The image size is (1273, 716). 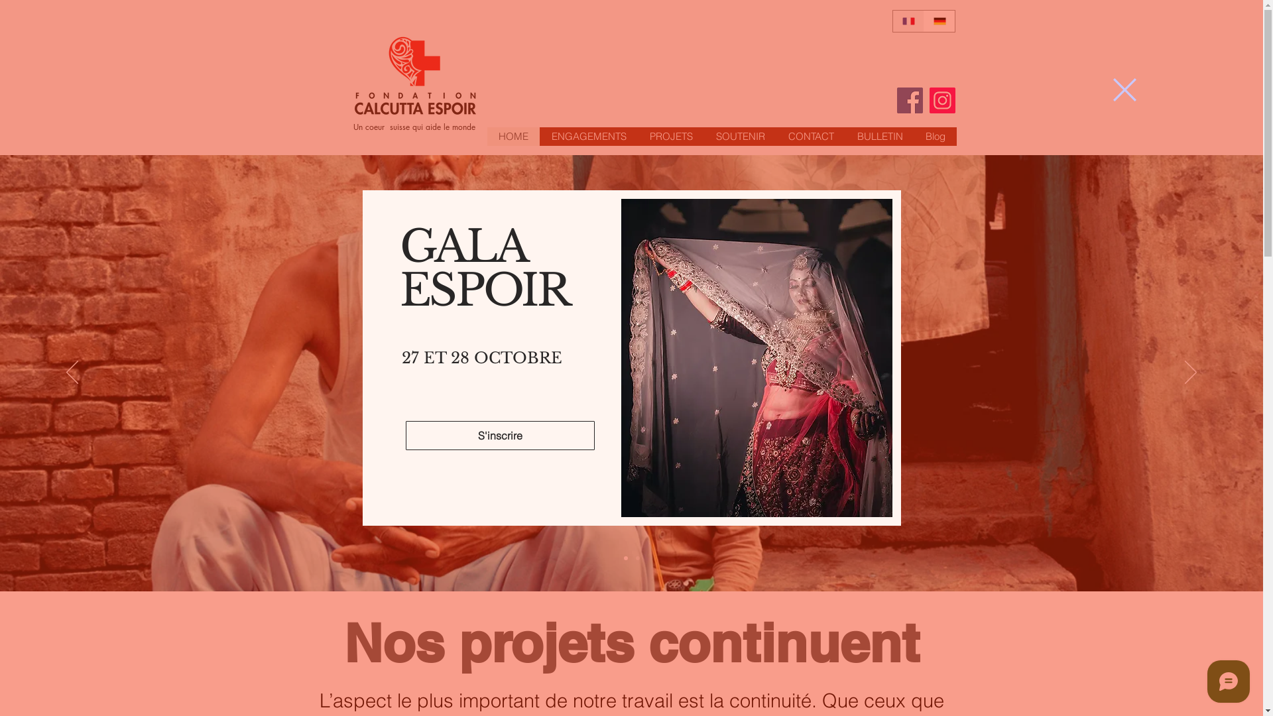 I want to click on S'inscrire, so click(x=500, y=435).